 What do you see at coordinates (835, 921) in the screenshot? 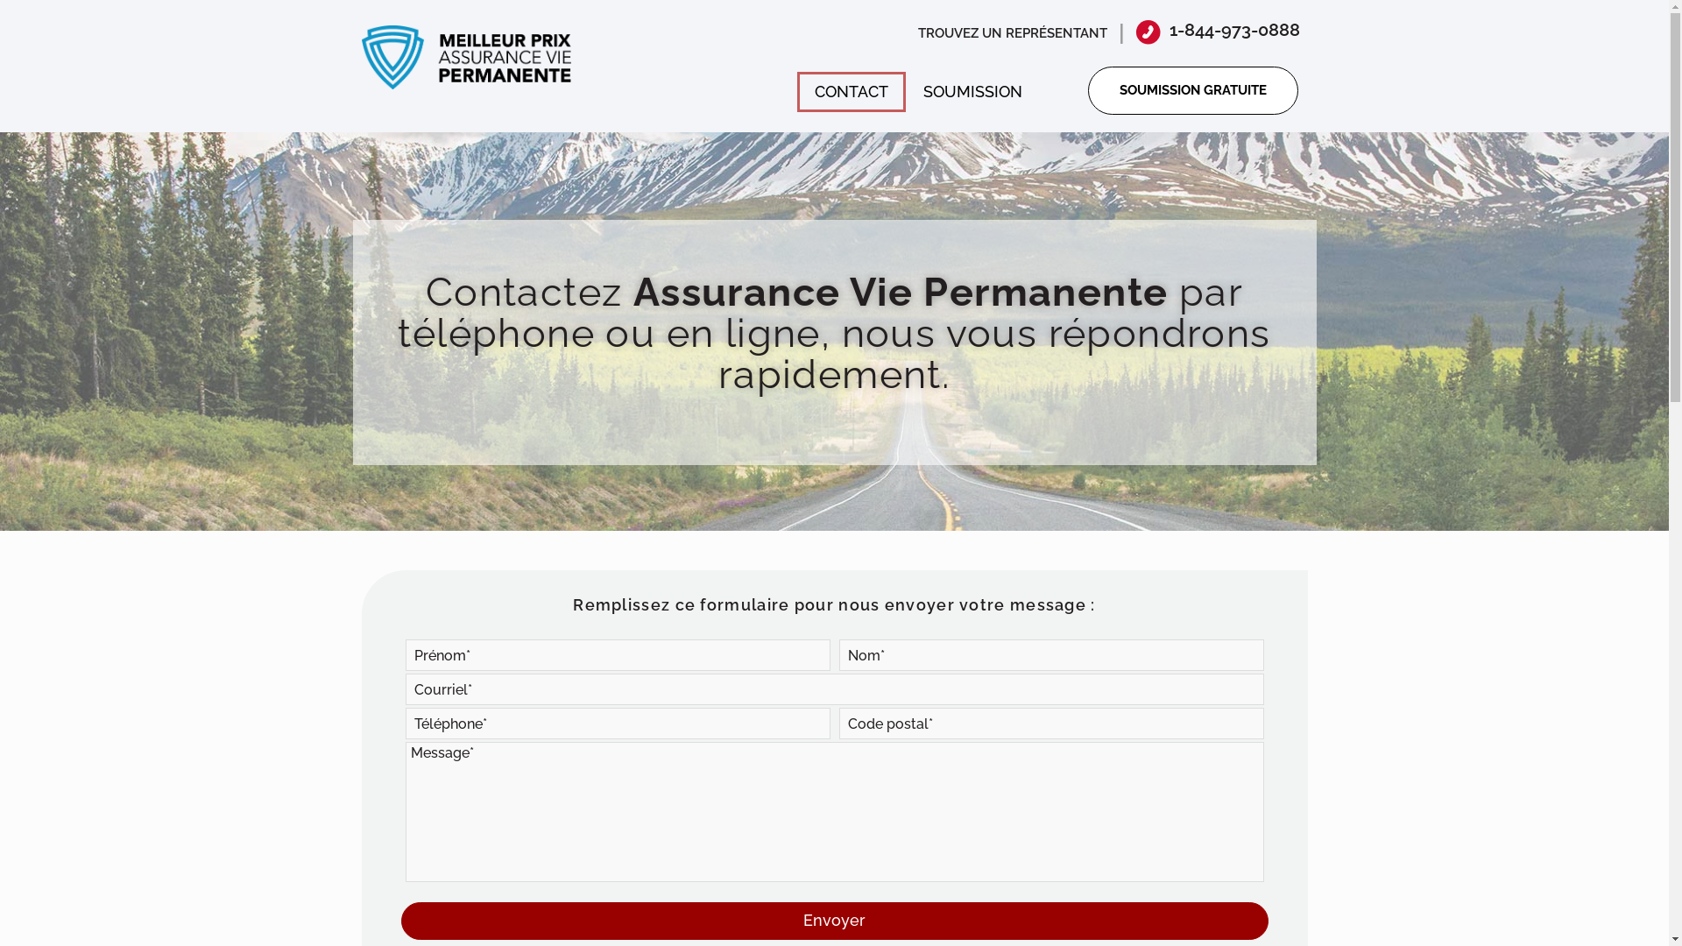
I see `Envoyer` at bounding box center [835, 921].